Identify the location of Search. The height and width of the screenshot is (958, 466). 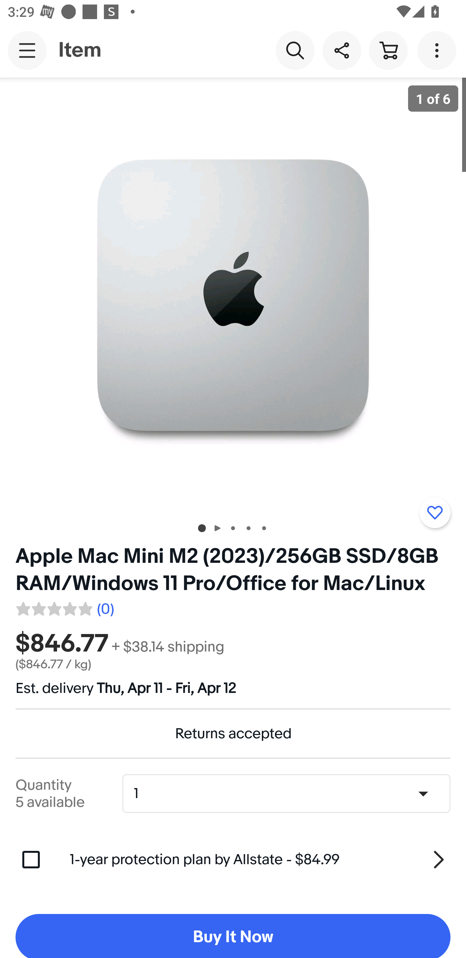
(295, 50).